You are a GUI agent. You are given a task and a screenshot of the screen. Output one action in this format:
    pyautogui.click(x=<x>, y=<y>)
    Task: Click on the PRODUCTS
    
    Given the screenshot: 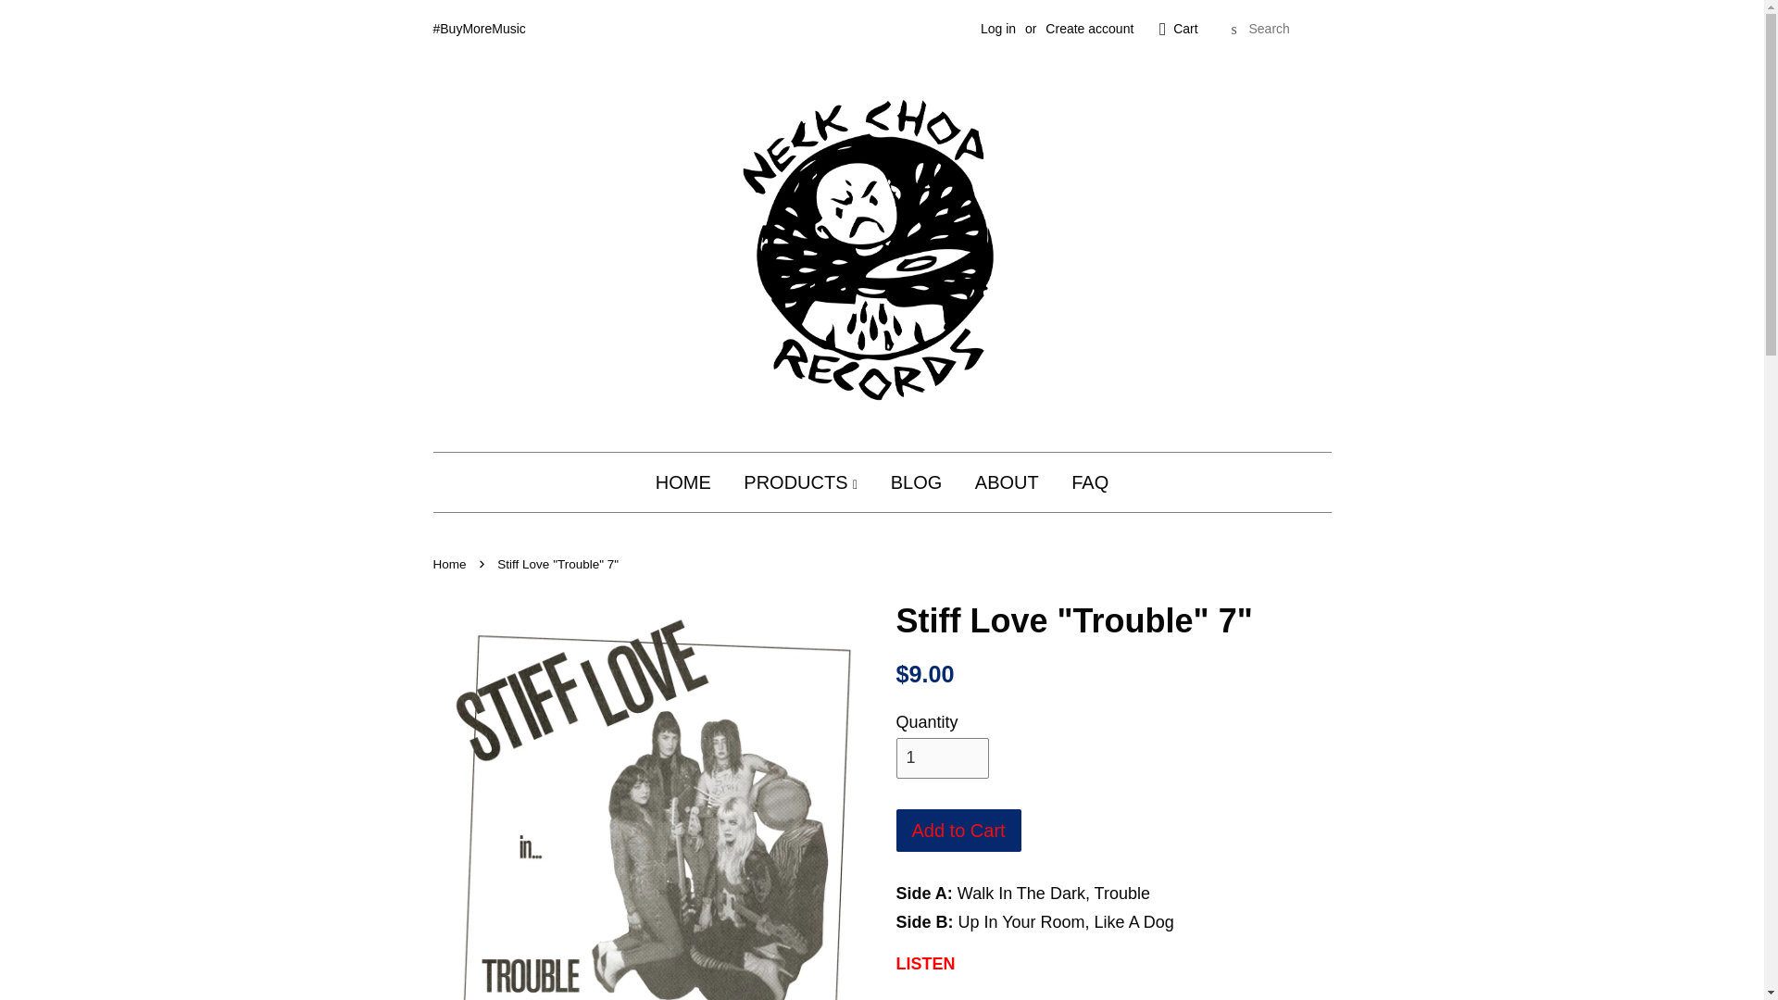 What is the action you would take?
    pyautogui.click(x=800, y=481)
    